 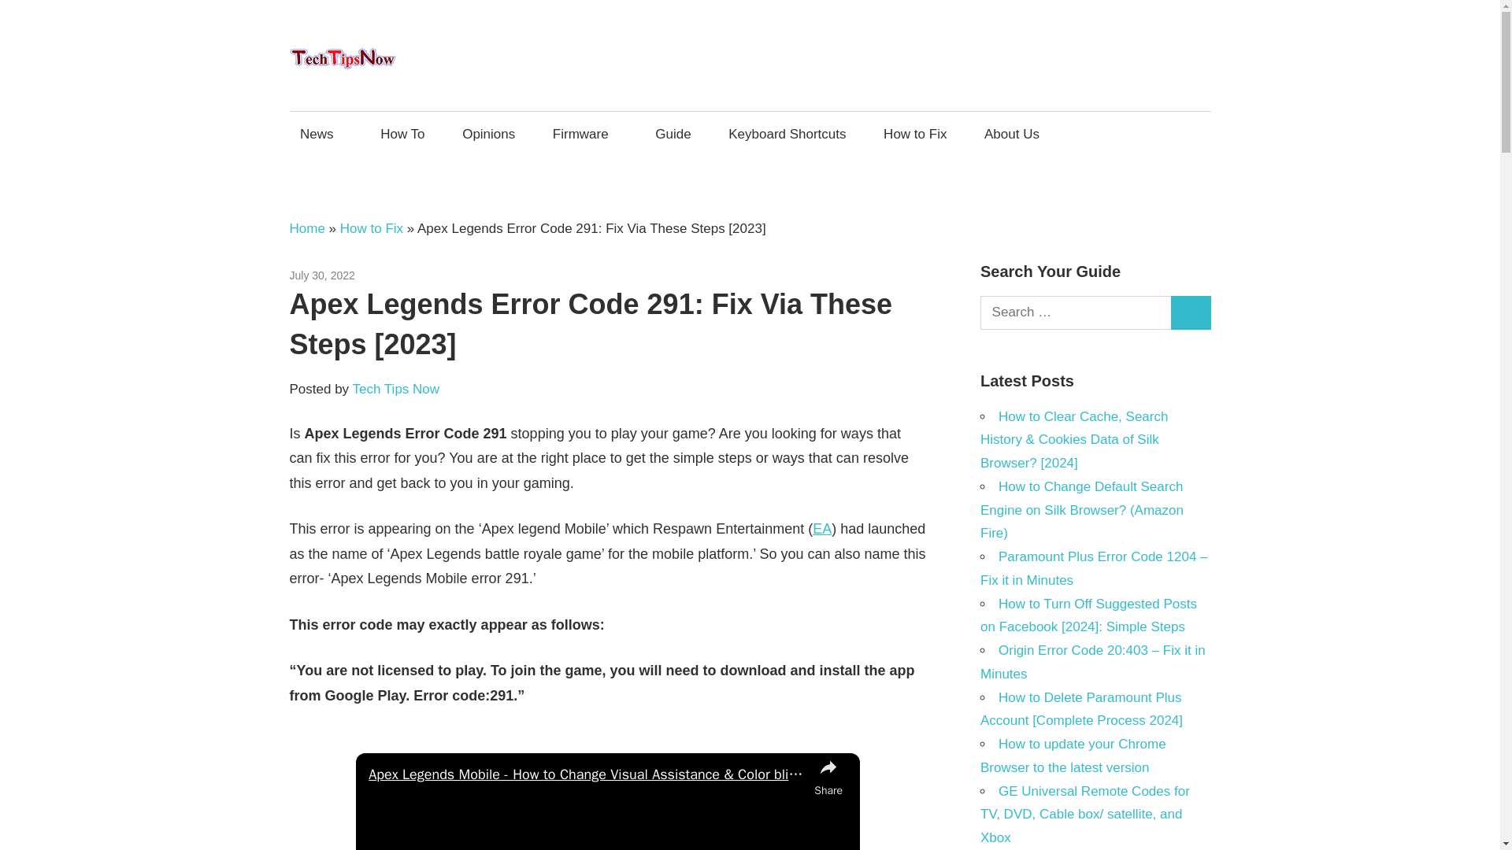 I want to click on How to Fix, so click(x=381, y=275).